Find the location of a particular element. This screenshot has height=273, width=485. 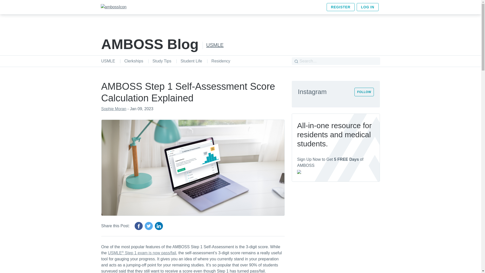

Clerkships is located at coordinates (133, 61).